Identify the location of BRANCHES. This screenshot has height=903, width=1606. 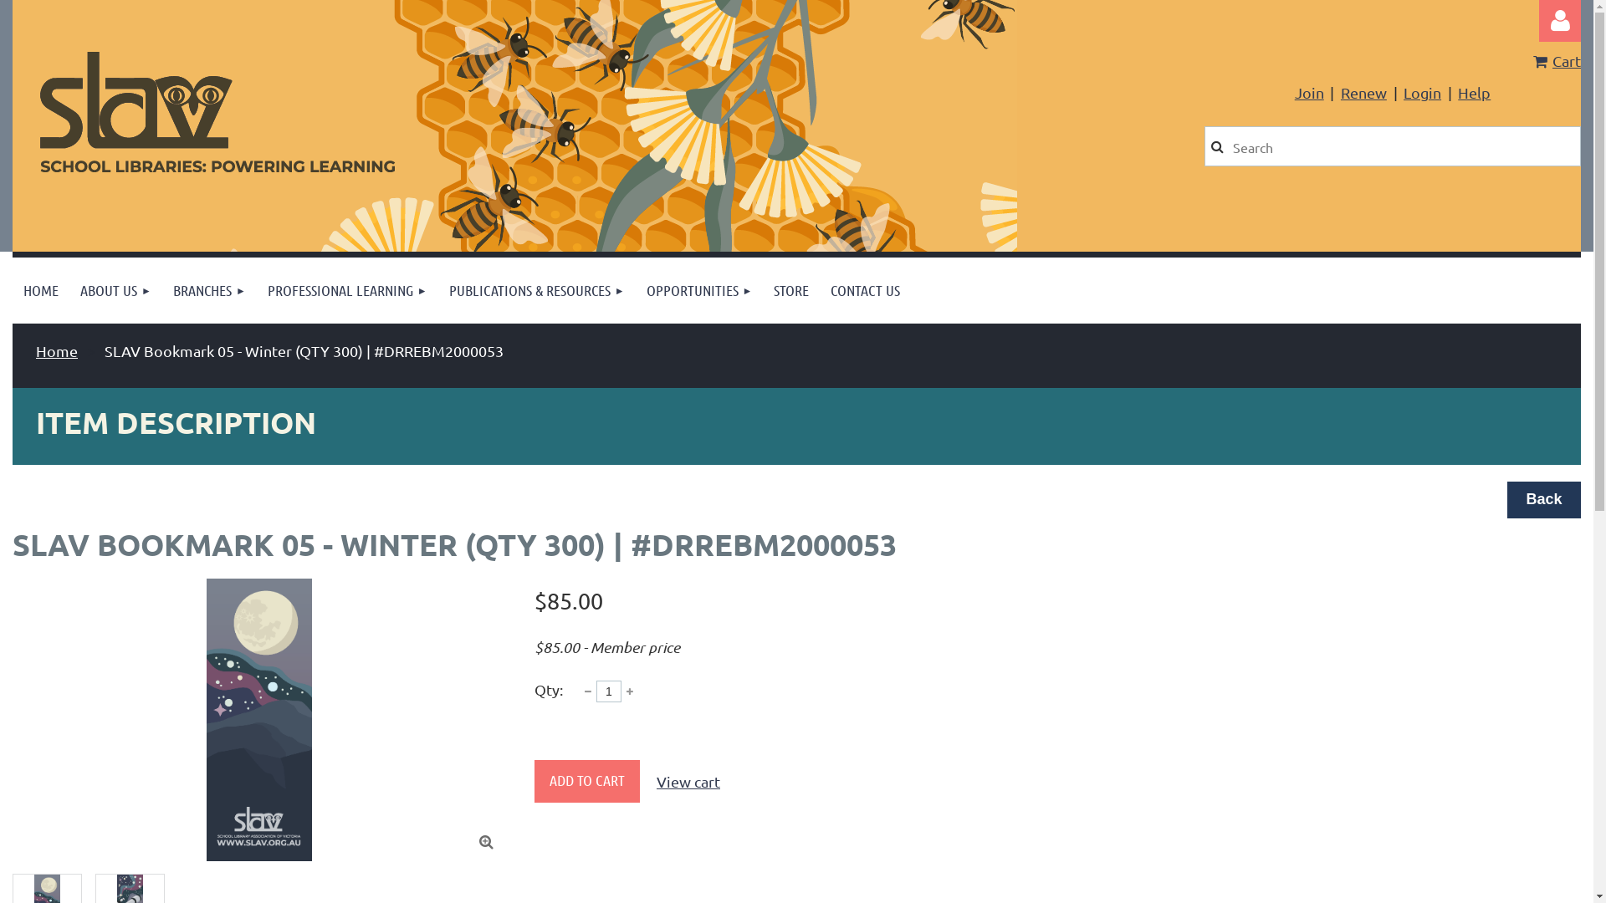
(209, 291).